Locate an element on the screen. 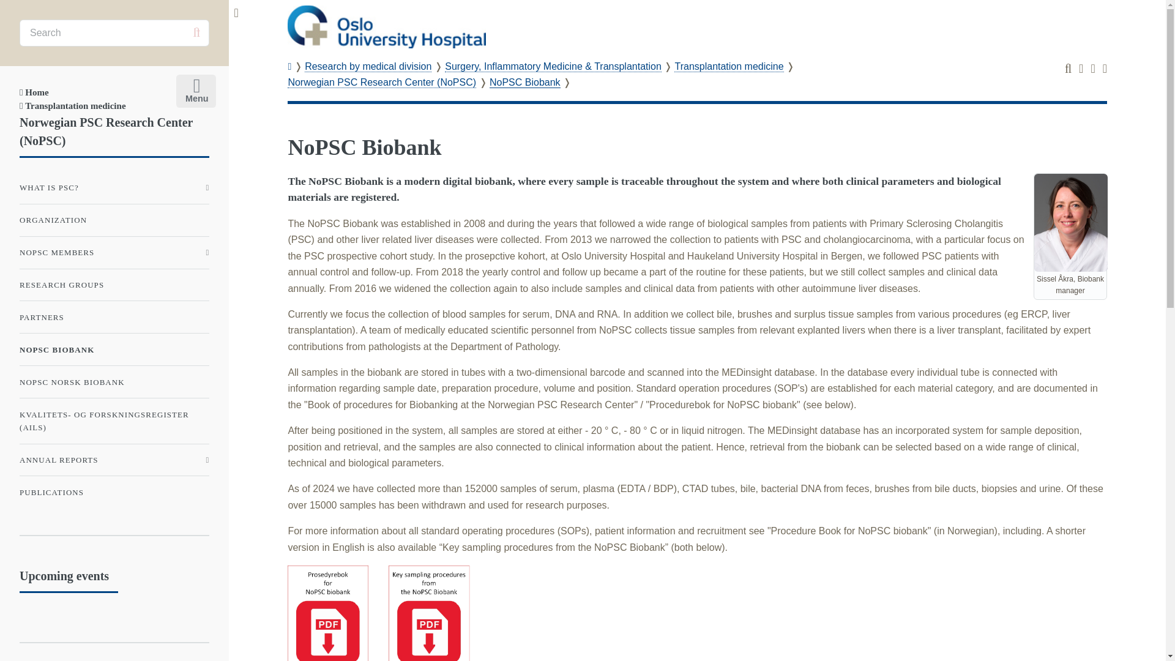  Research by medical division is located at coordinates (367, 66).